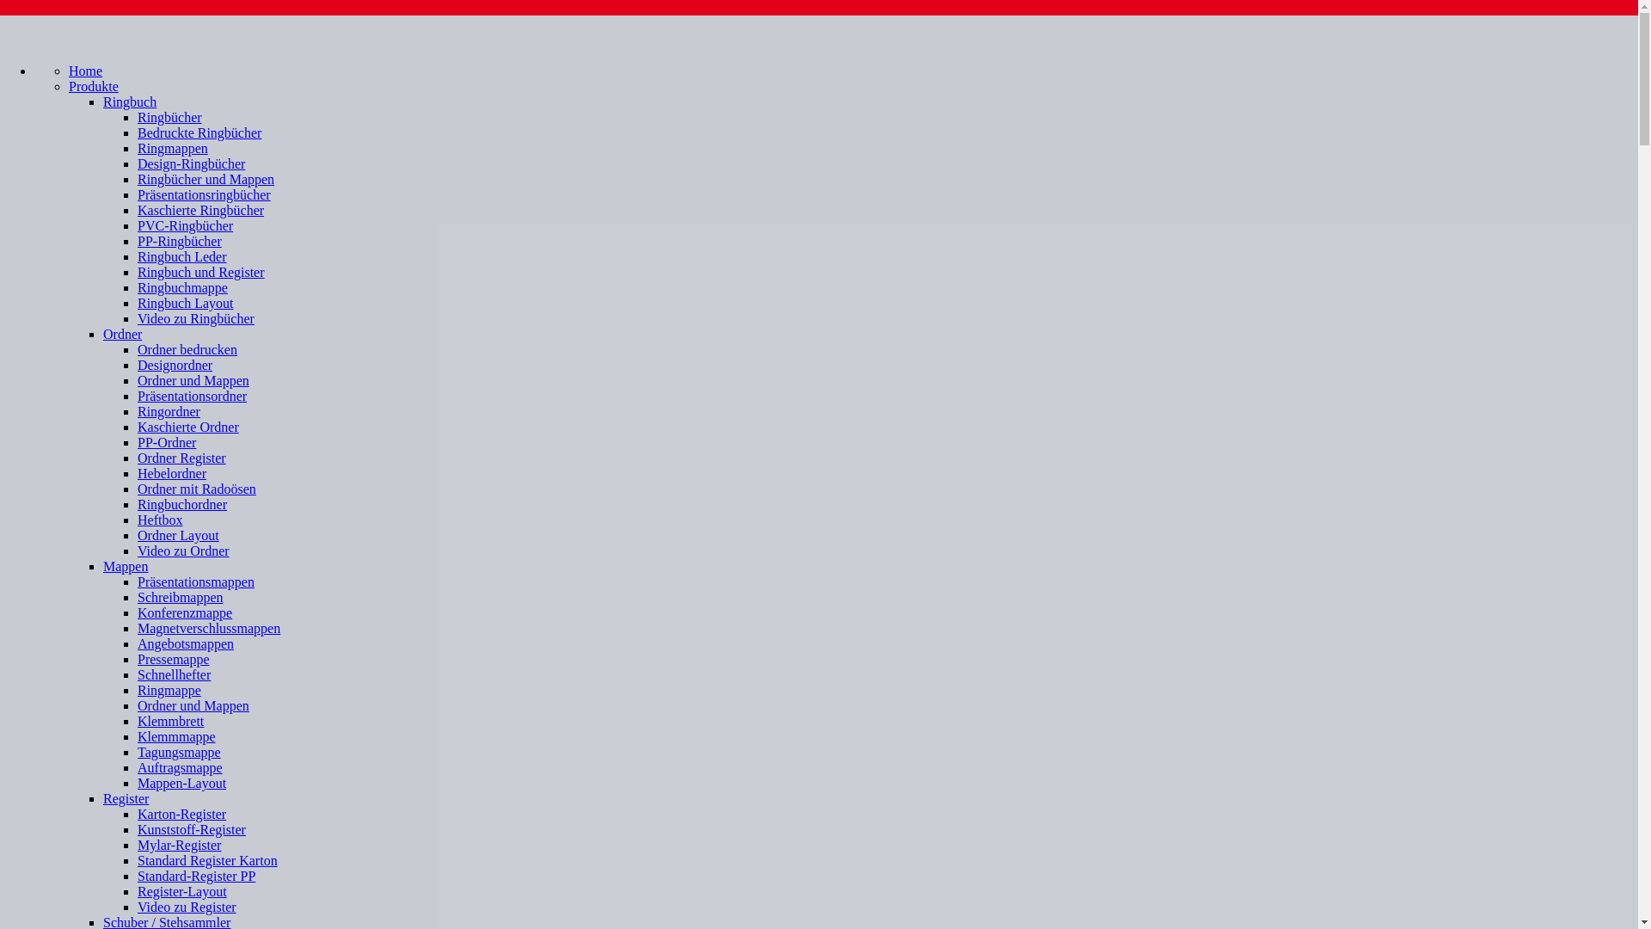 The image size is (1651, 929). Describe the element at coordinates (169, 411) in the screenshot. I see `Ringordner` at that location.